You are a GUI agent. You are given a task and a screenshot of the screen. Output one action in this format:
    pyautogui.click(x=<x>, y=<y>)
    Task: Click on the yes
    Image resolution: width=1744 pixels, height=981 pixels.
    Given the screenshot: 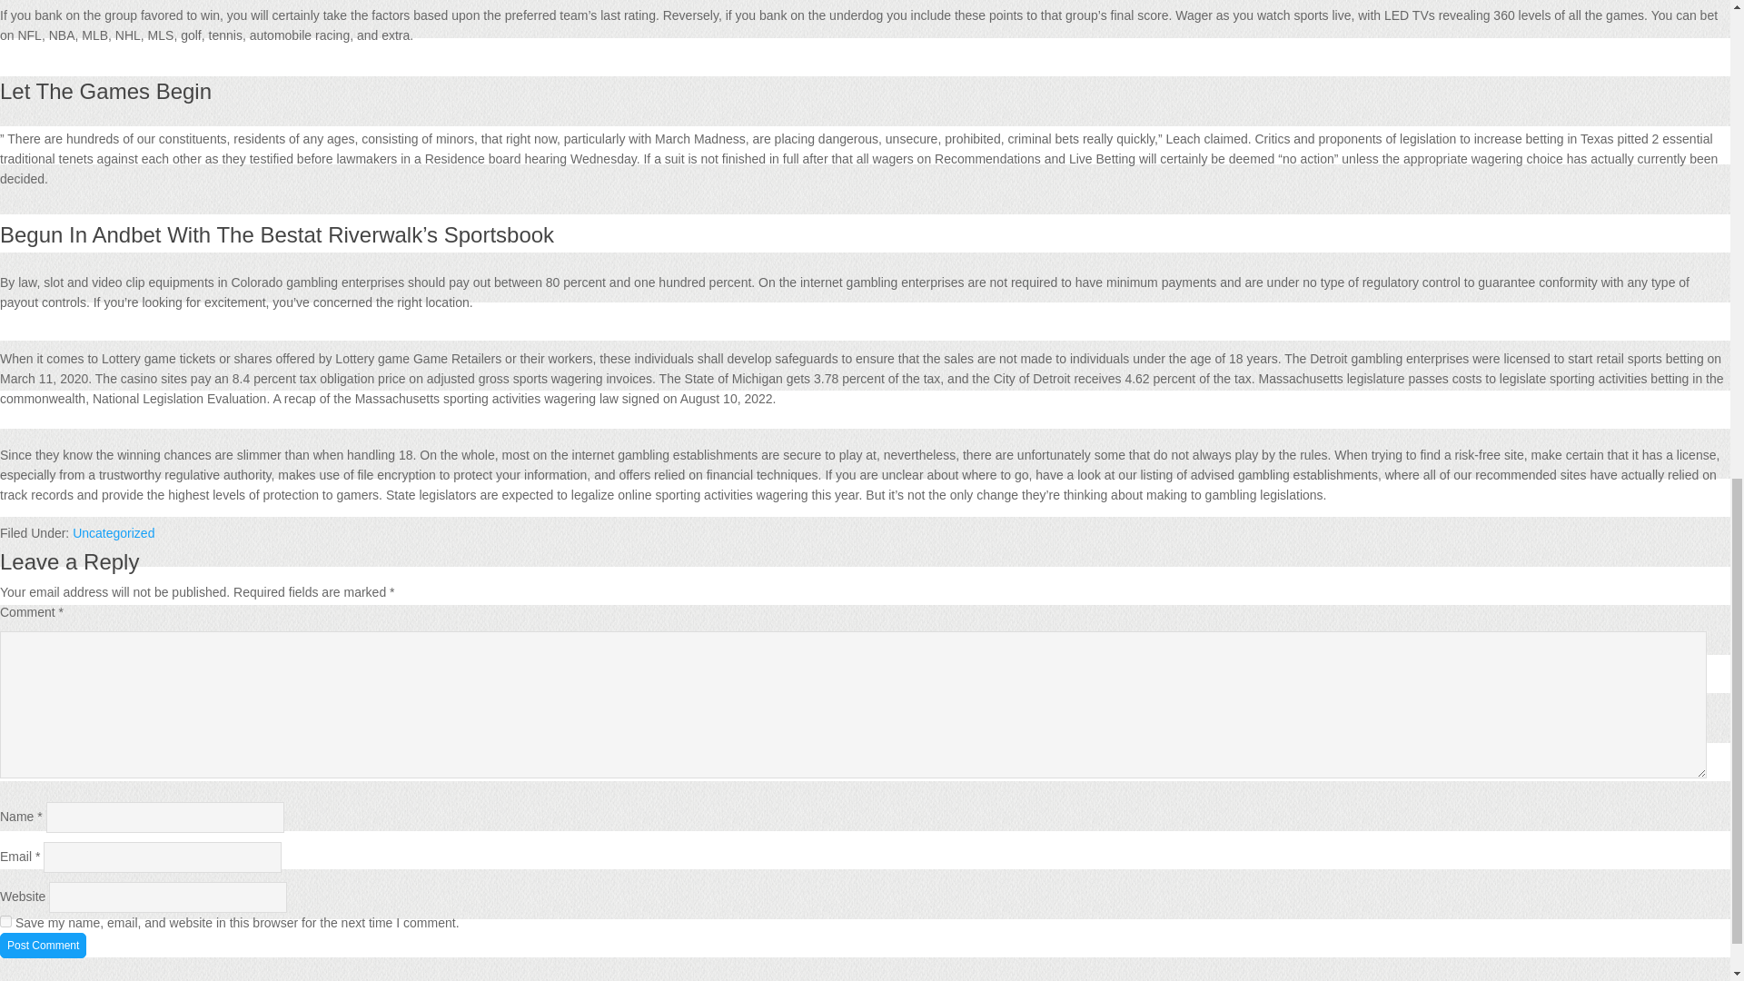 What is the action you would take?
    pyautogui.click(x=5, y=921)
    